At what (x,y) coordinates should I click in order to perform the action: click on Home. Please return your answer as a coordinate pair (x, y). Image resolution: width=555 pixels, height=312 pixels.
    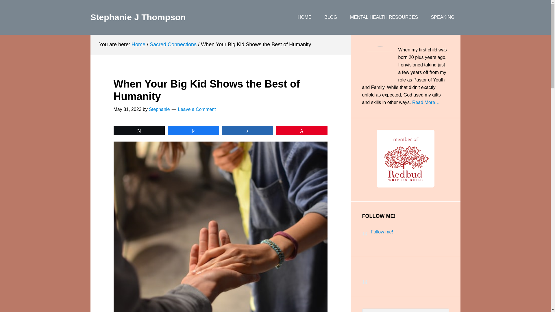
    Looking at the image, I should click on (138, 44).